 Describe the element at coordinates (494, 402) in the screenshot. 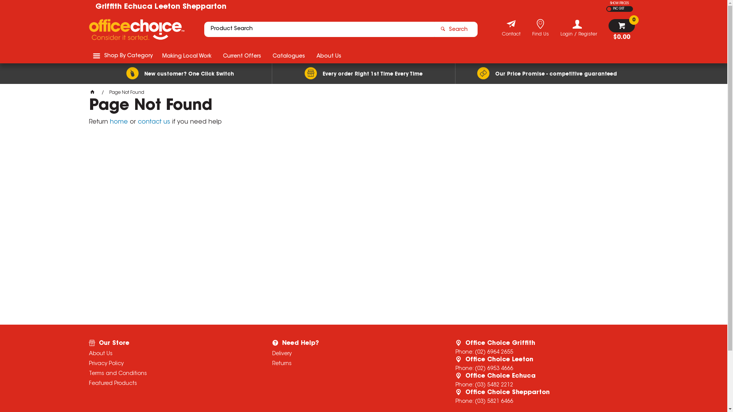

I see `(03) 5821 6466` at that location.